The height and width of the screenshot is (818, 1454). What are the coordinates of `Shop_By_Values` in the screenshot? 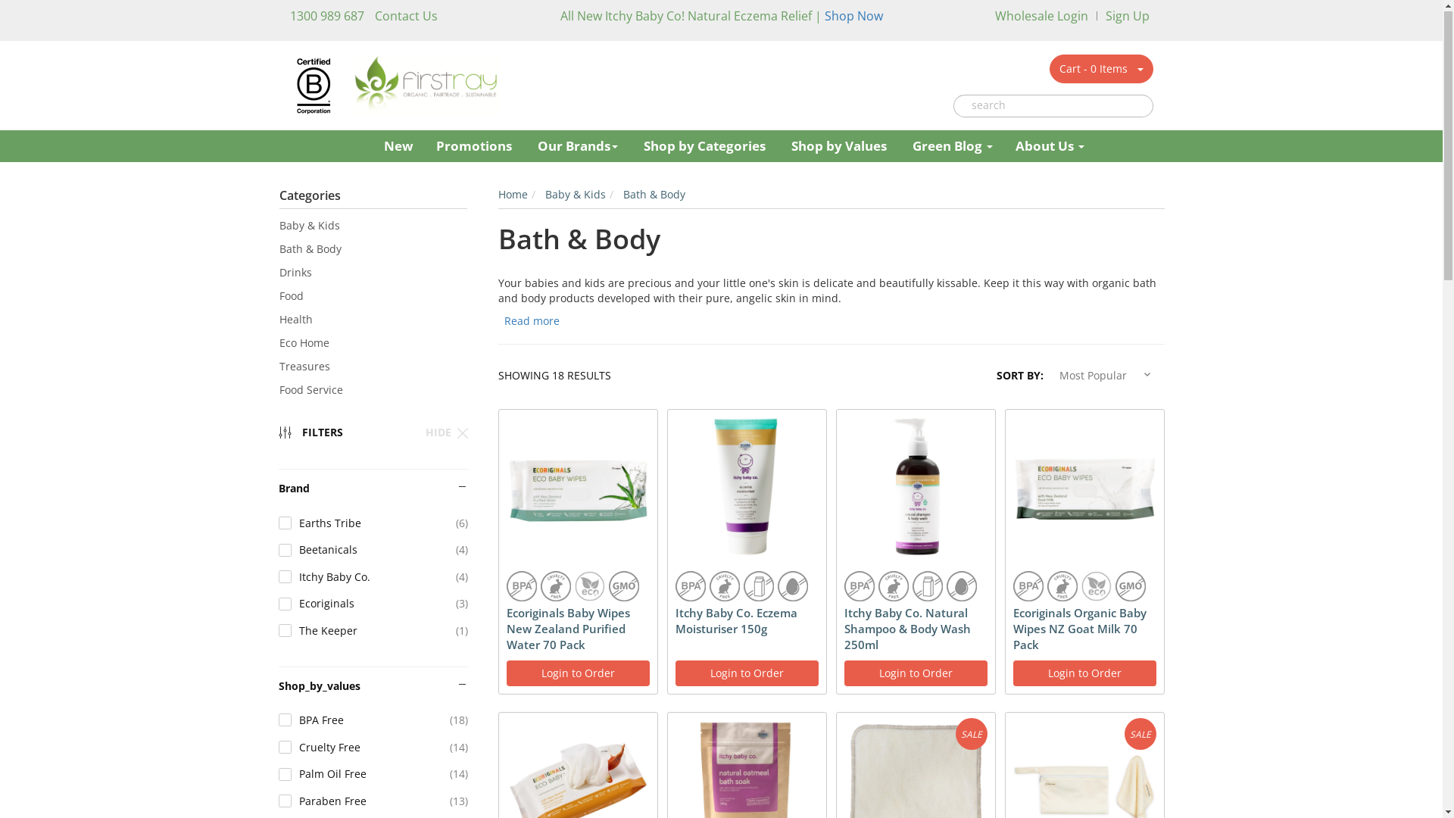 It's located at (373, 694).